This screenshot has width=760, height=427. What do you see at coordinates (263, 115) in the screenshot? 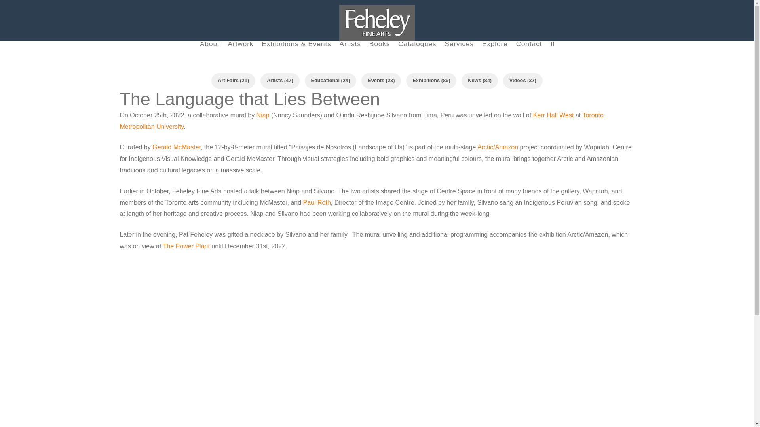
I see `Niap` at bounding box center [263, 115].